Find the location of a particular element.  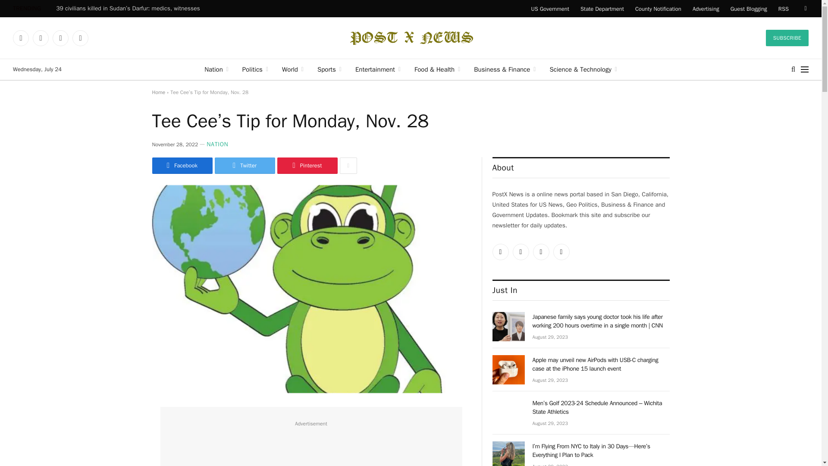

Guest Blogging is located at coordinates (749, 9).